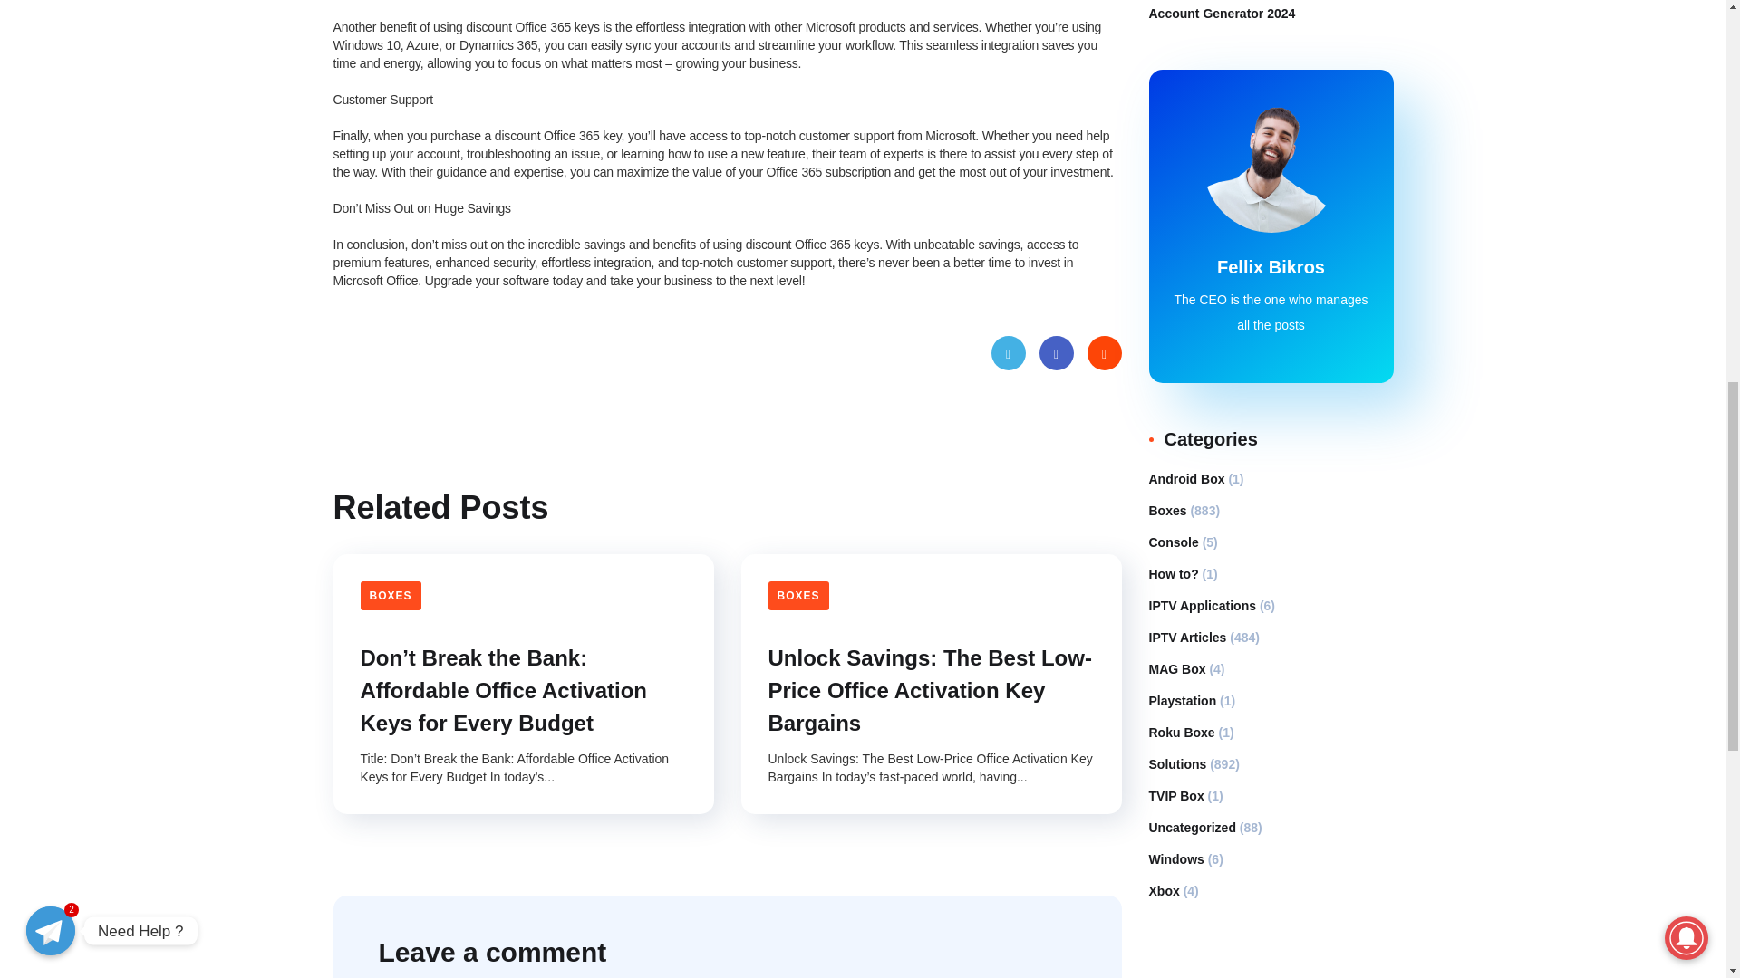  I want to click on BOXES, so click(390, 595).